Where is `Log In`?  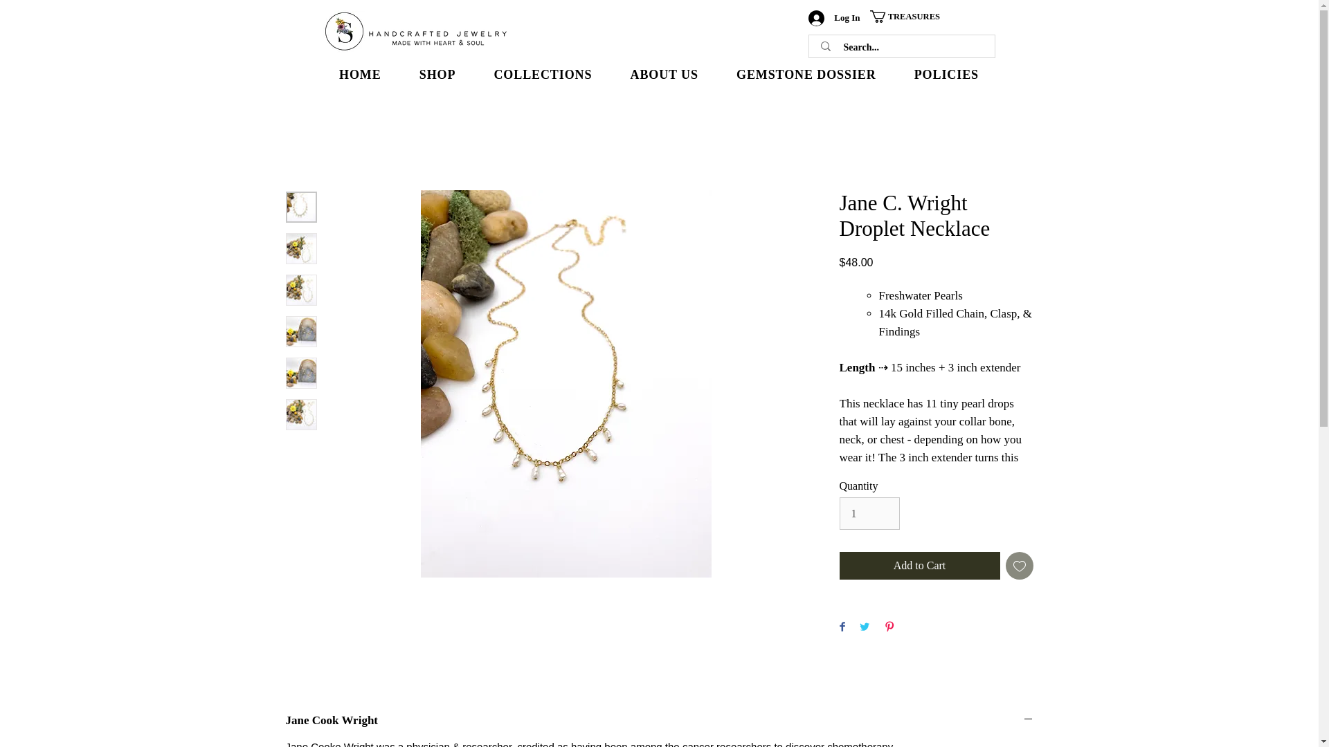
Log In is located at coordinates (869, 513).